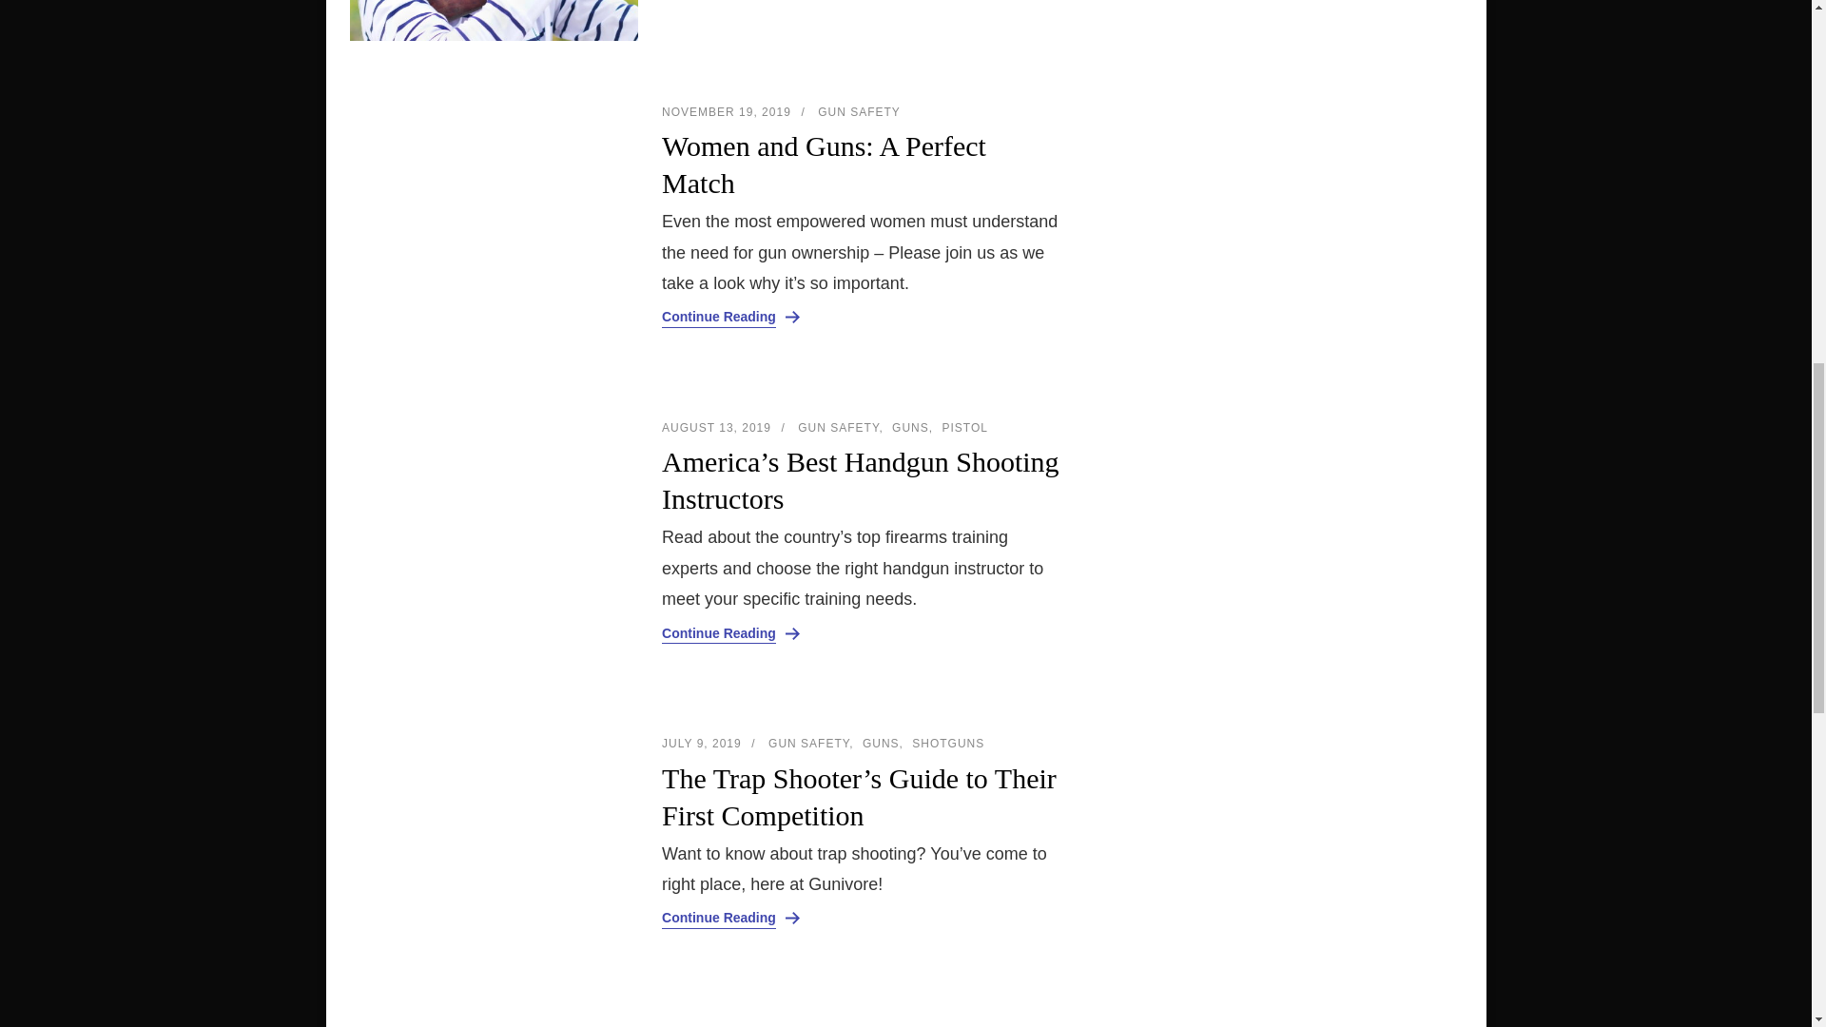 This screenshot has height=1027, width=1826. Describe the element at coordinates (726, 112) in the screenshot. I see `NOVEMBER 19, 2019` at that location.